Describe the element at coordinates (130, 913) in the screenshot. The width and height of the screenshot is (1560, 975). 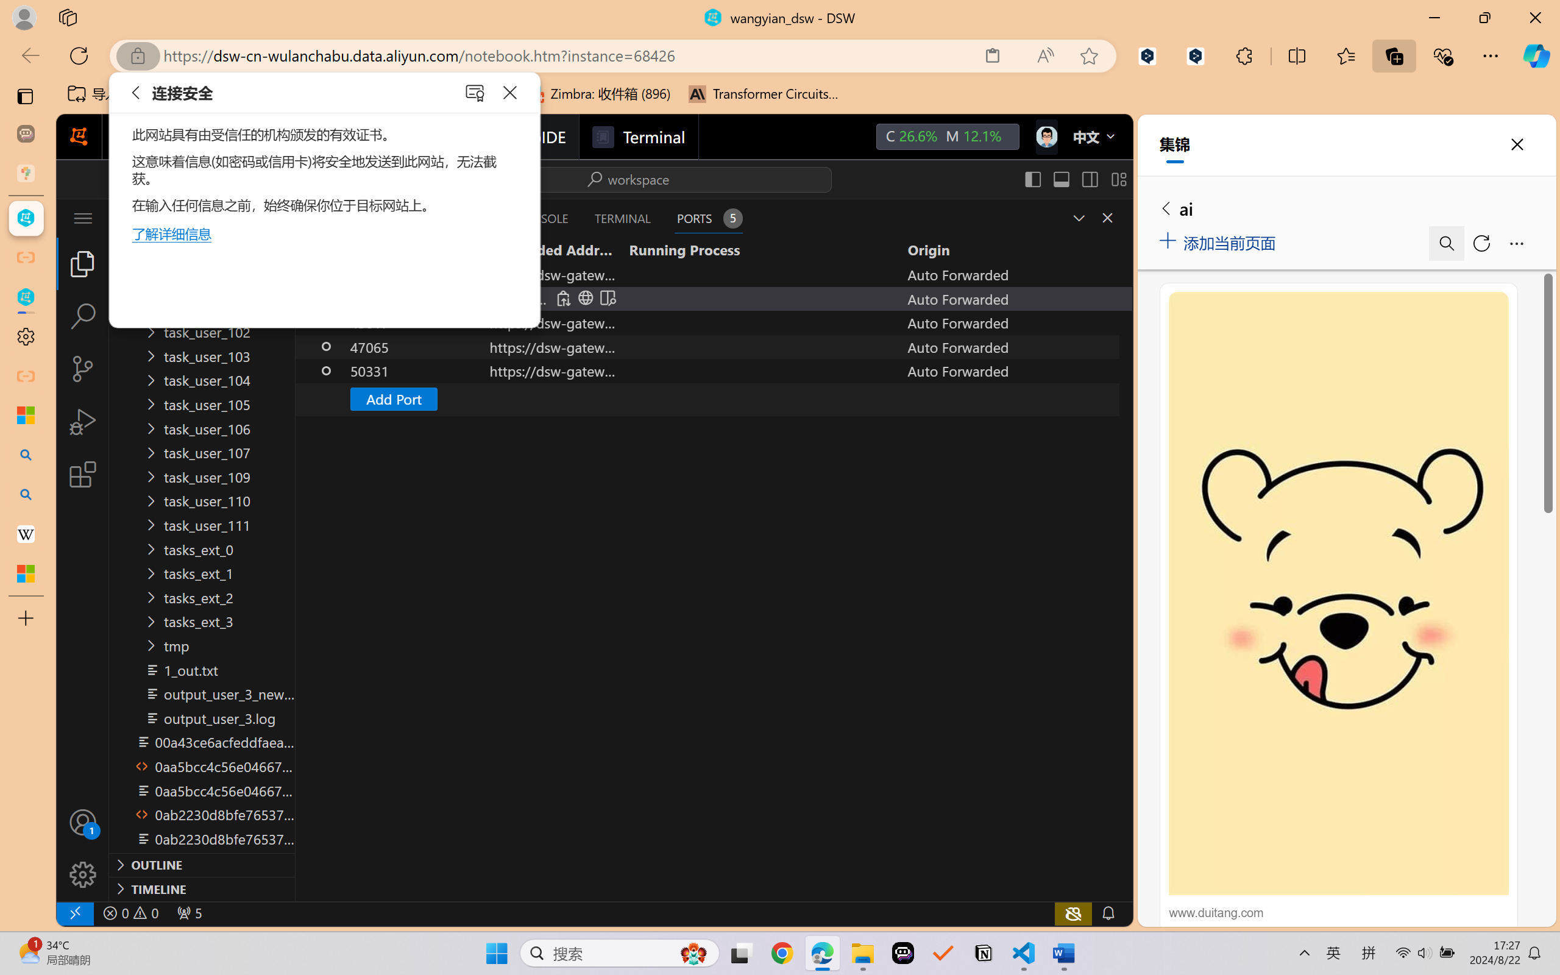
I see `No Problems` at that location.